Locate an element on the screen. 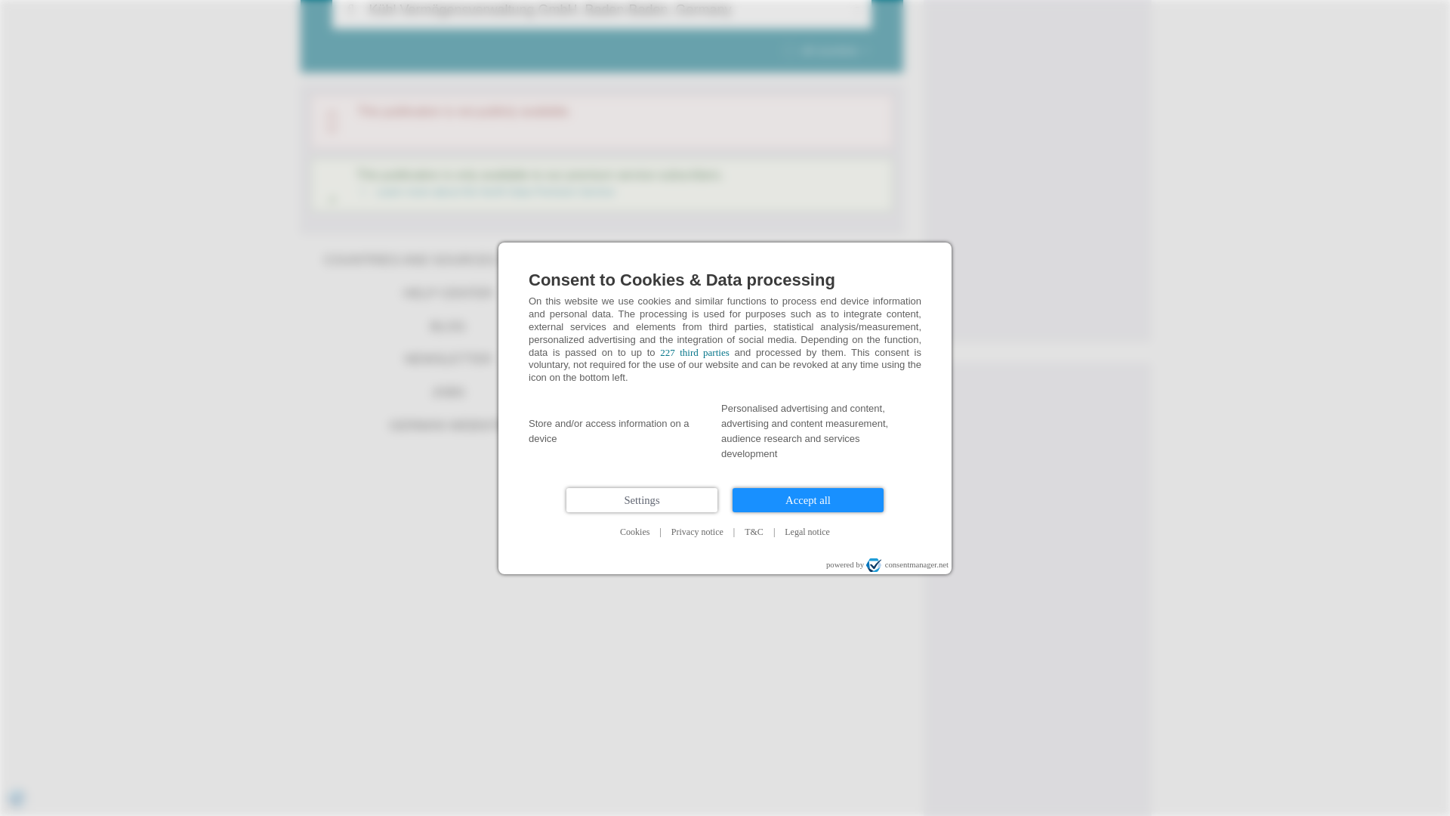 This screenshot has height=816, width=1450. BLOG is located at coordinates (447, 326).